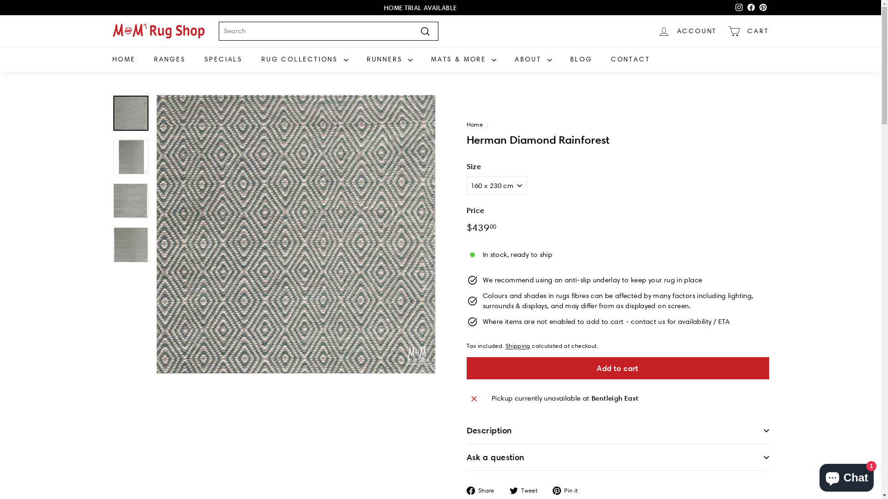  What do you see at coordinates (739, 7) in the screenshot?
I see `instagram
Instagram` at bounding box center [739, 7].